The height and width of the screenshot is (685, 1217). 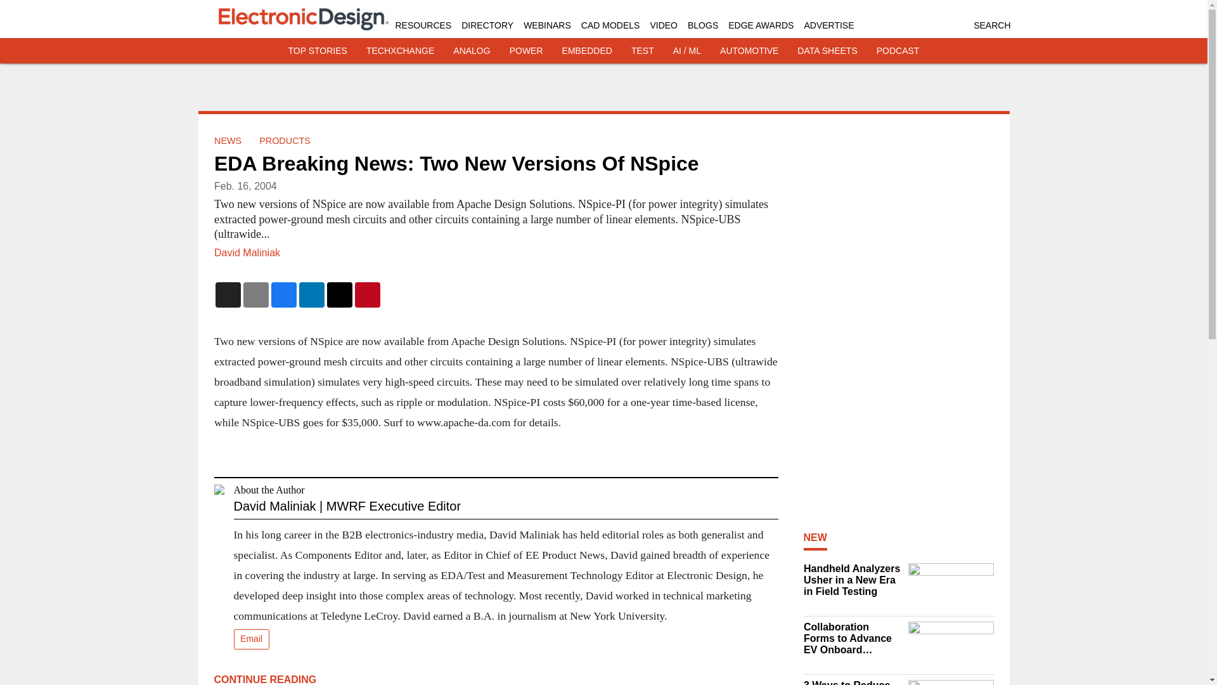 What do you see at coordinates (546, 25) in the screenshot?
I see `WEBINARS` at bounding box center [546, 25].